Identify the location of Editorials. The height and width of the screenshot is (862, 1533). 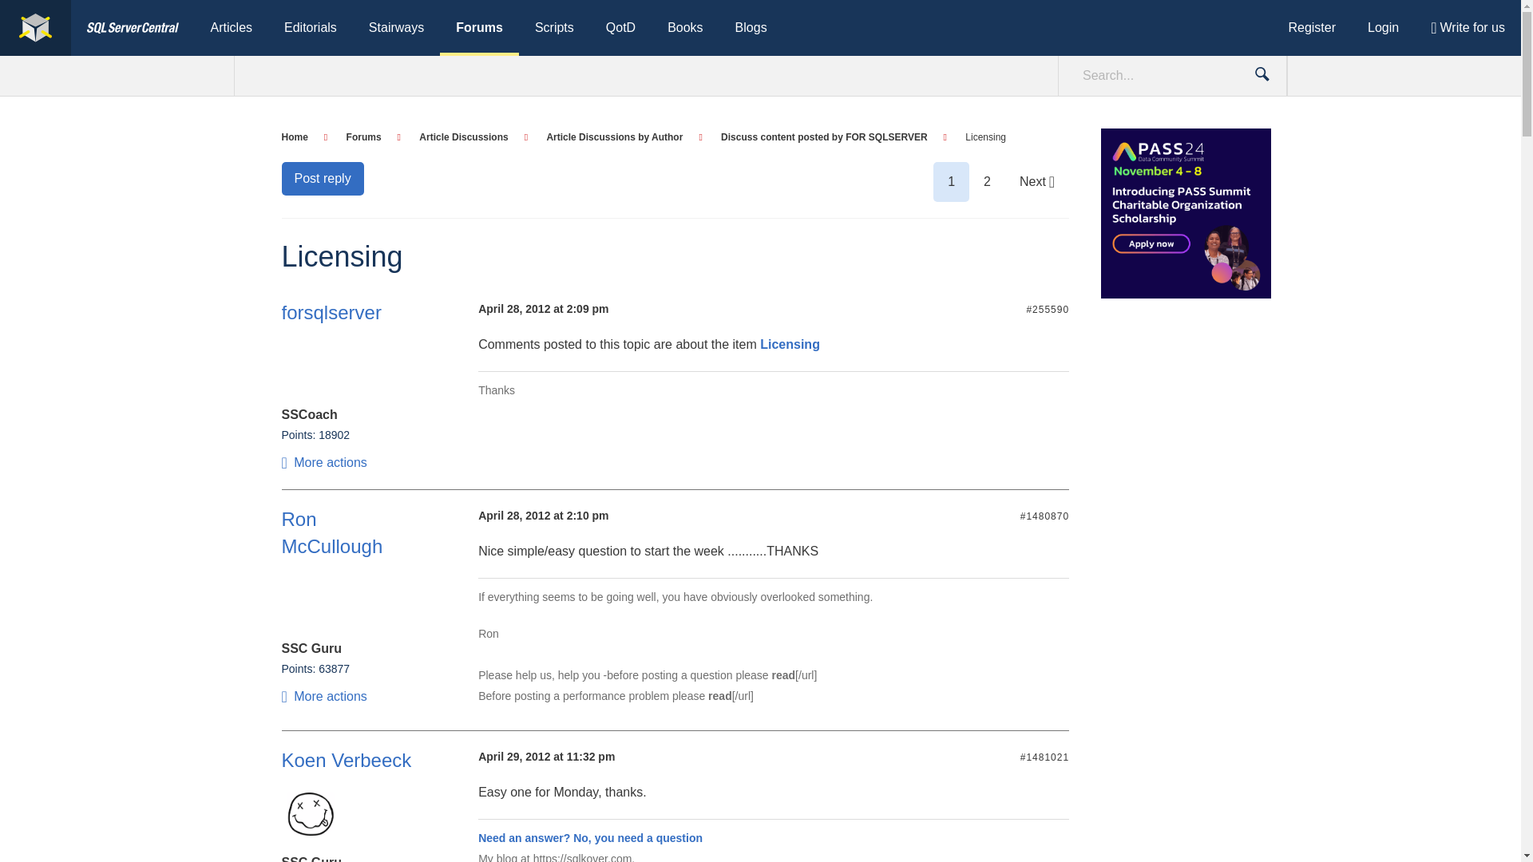
(310, 28).